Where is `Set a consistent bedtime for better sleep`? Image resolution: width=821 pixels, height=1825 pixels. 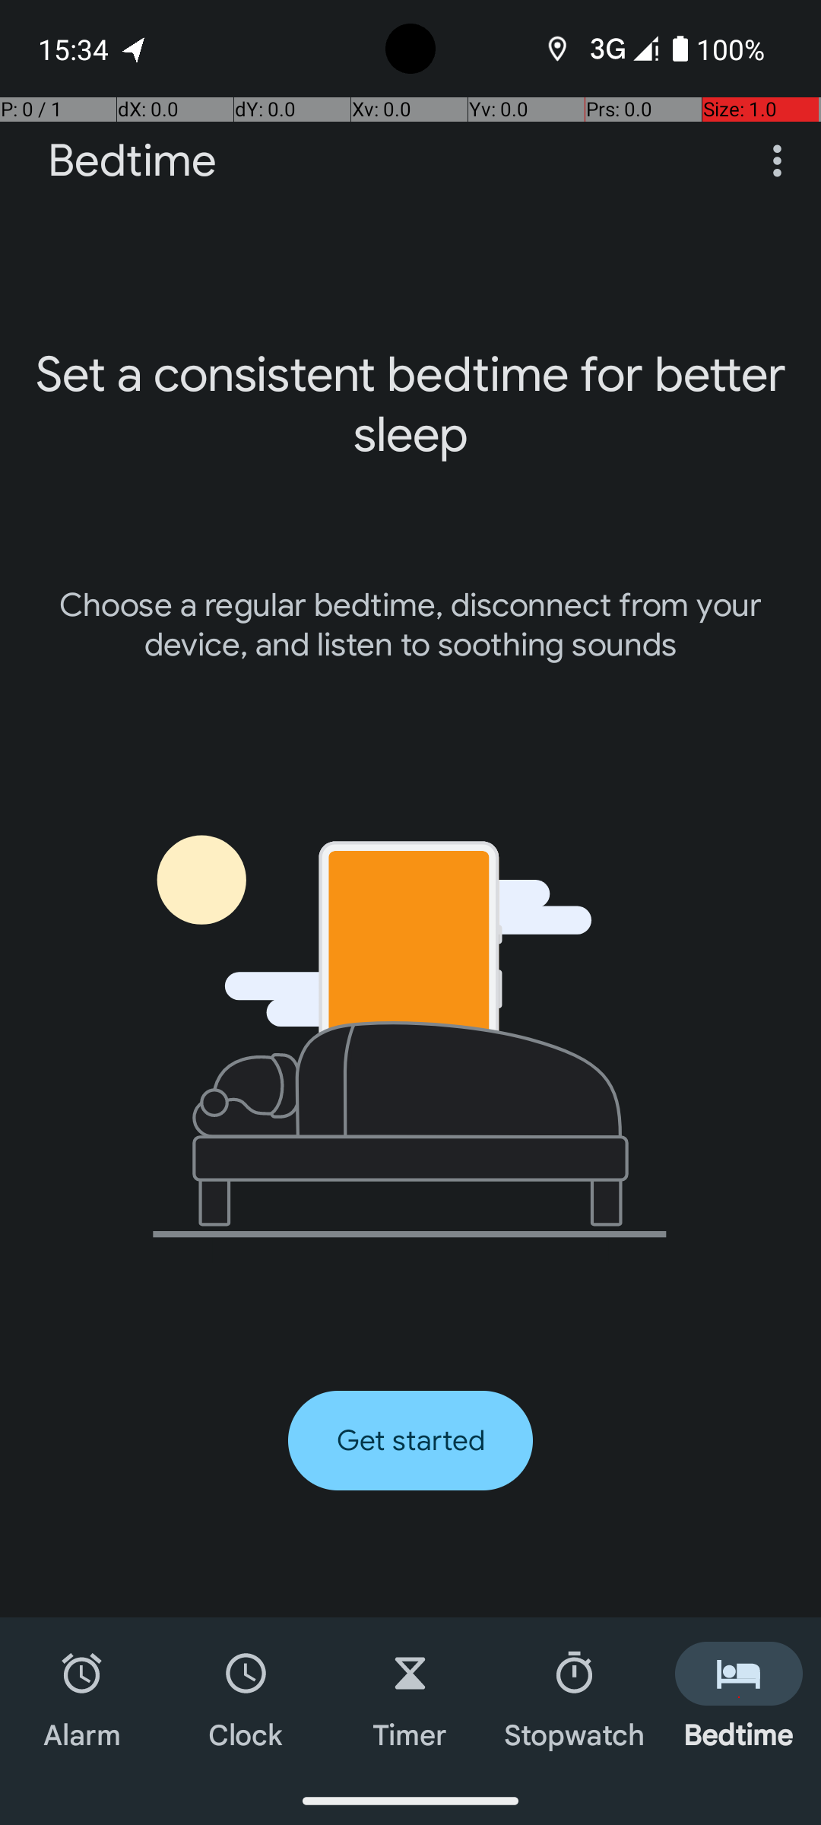
Set a consistent bedtime for better sleep is located at coordinates (410, 405).